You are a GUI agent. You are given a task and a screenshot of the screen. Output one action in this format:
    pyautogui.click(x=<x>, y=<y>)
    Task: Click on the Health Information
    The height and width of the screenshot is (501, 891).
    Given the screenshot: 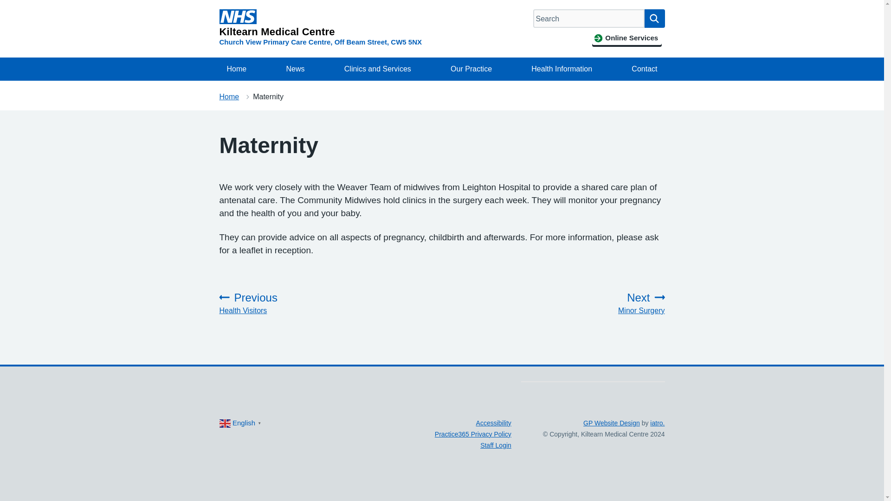 What is the action you would take?
    pyautogui.click(x=562, y=69)
    